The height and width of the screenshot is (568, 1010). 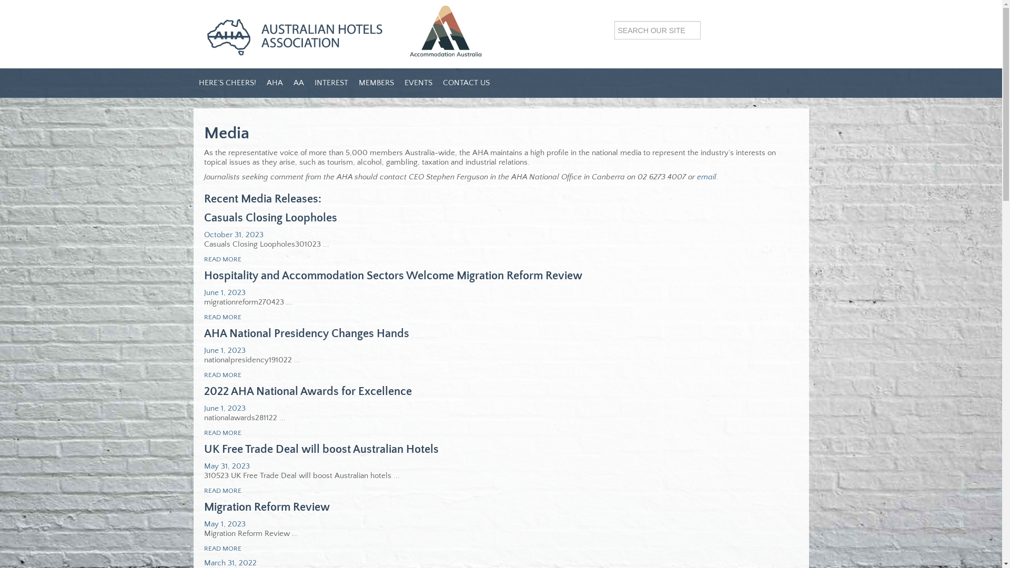 I want to click on June 1, 2023, so click(x=225, y=408).